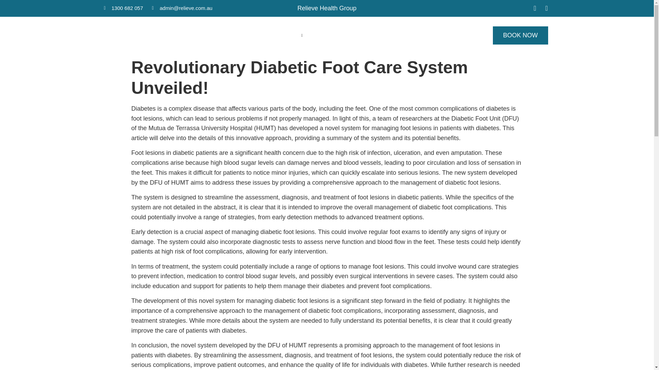  Describe the element at coordinates (444, 35) in the screenshot. I see `Refer A Patient` at that location.